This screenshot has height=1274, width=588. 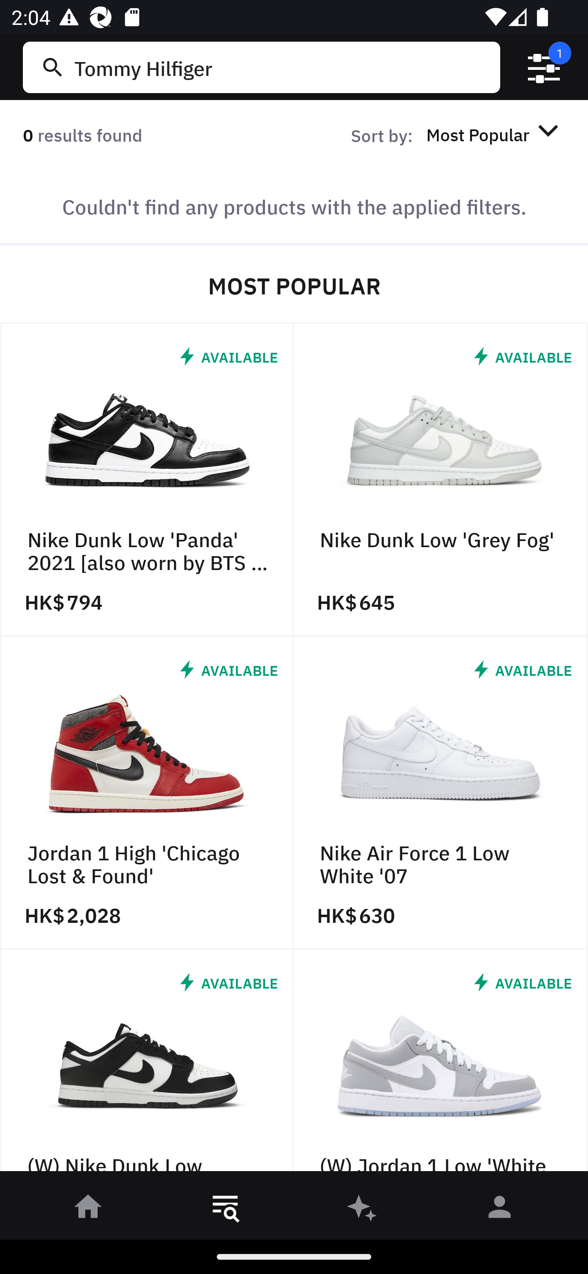 What do you see at coordinates (88, 1209) in the screenshot?
I see `󰋜` at bounding box center [88, 1209].